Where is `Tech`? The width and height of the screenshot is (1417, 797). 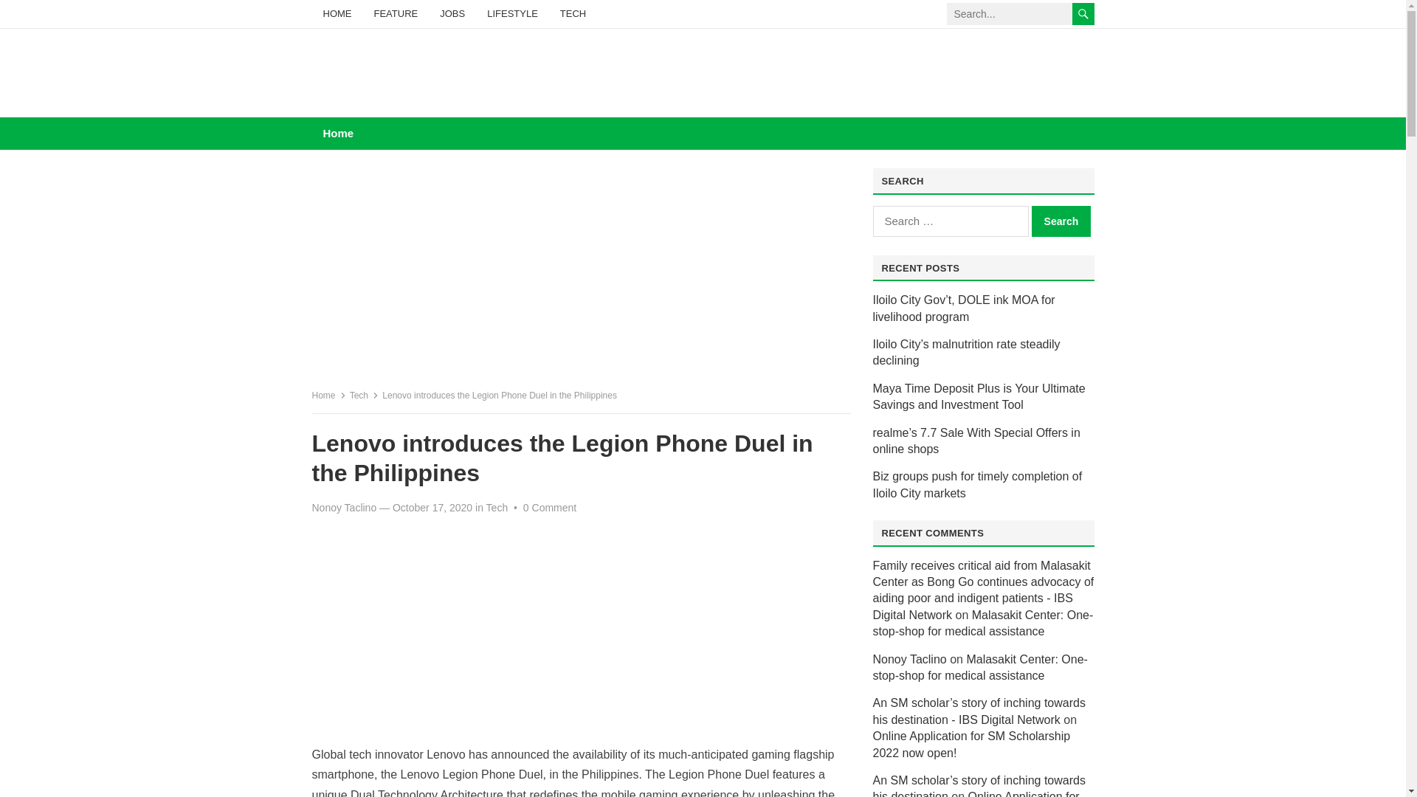 Tech is located at coordinates (497, 508).